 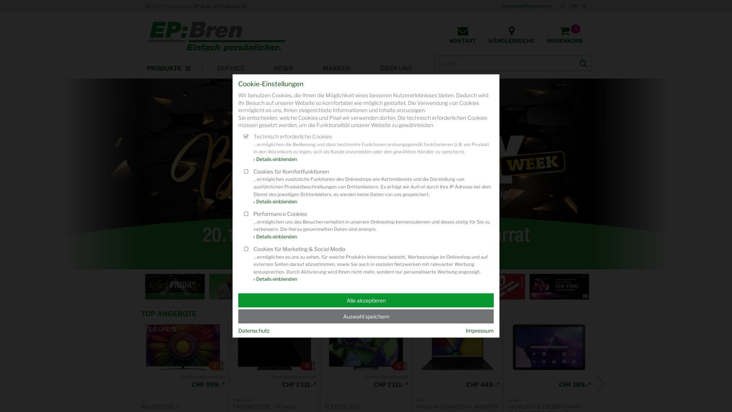 I want to click on IT, so click(x=584, y=6).